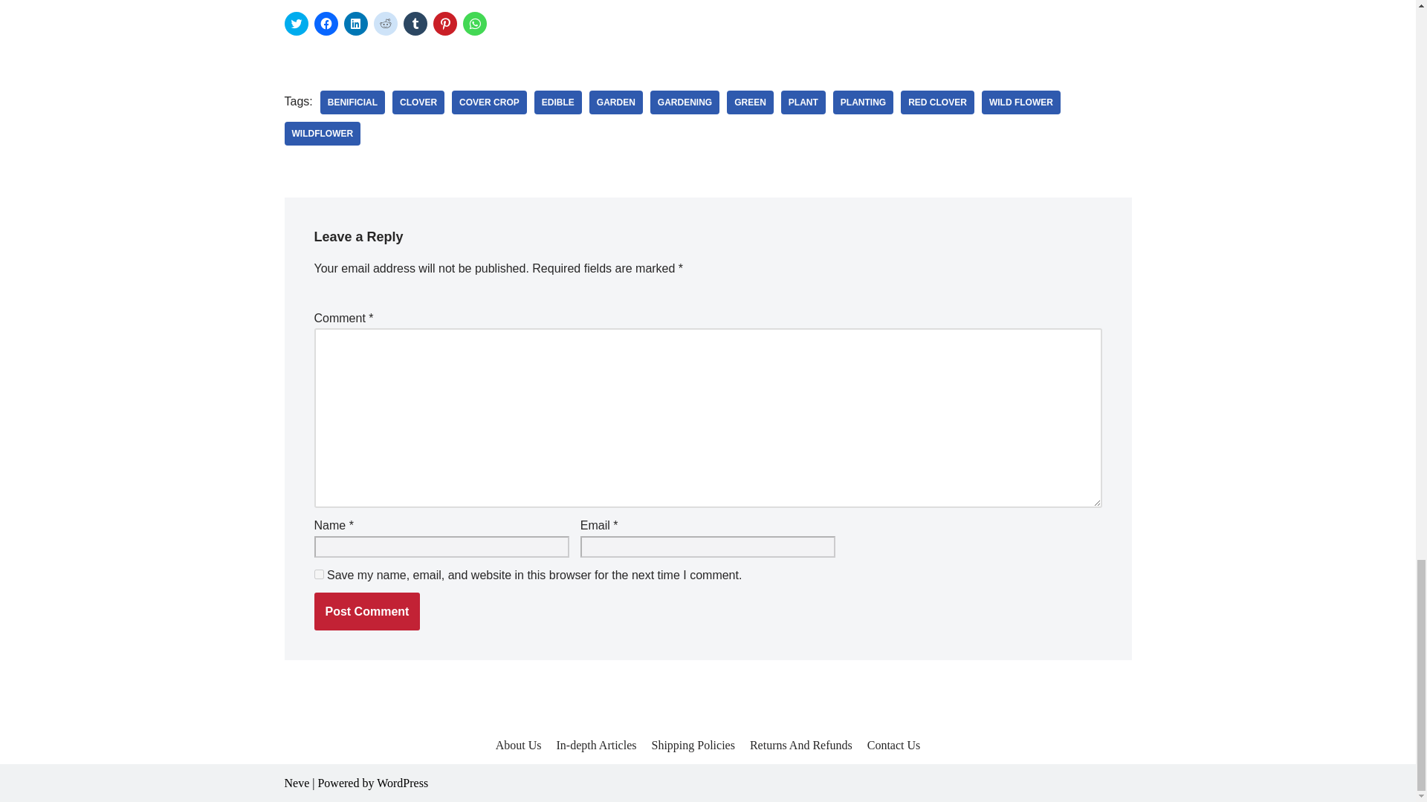 Image resolution: width=1427 pixels, height=802 pixels. I want to click on Click to share on Pinterest, so click(444, 24).